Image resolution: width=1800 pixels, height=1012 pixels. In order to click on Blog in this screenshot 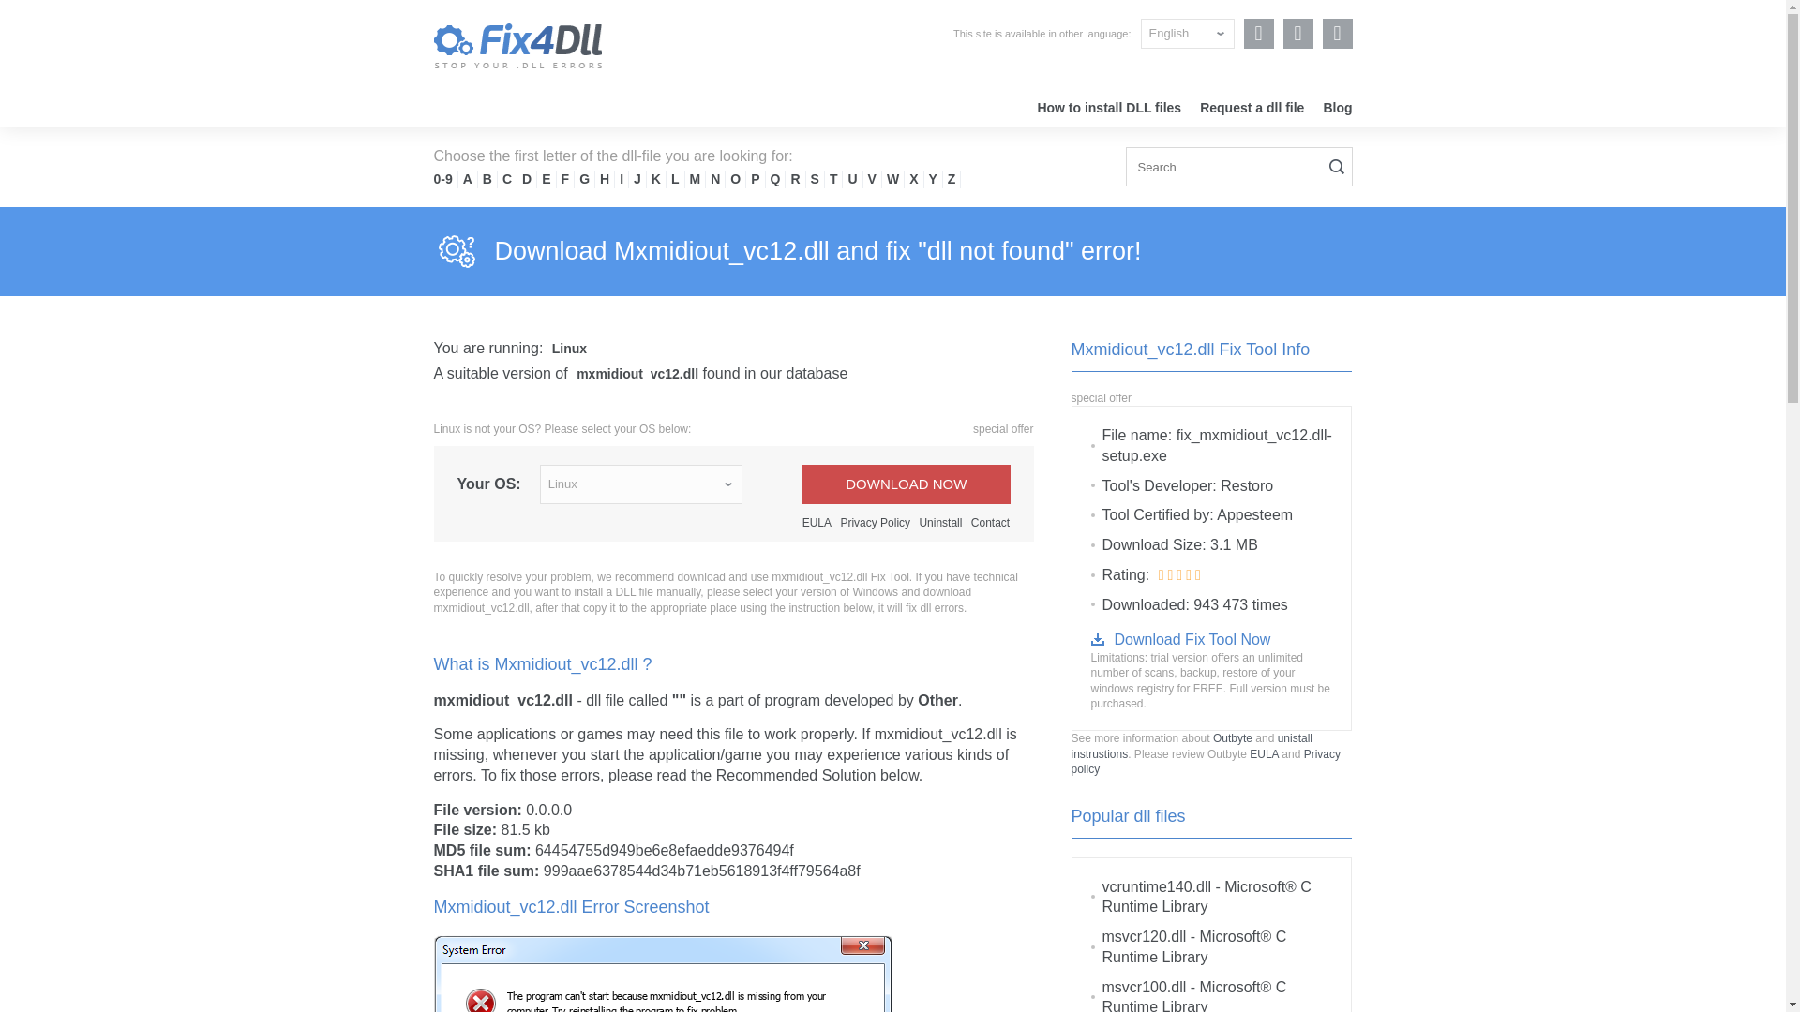, I will do `click(1337, 107)`.